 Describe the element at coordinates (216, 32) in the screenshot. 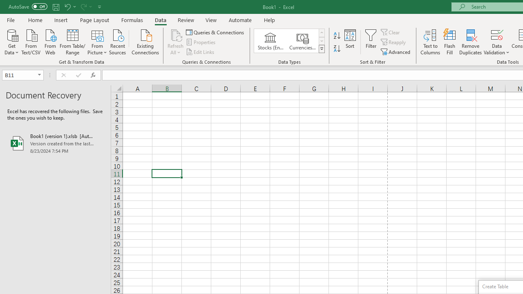

I see `Queries & Connections` at that location.